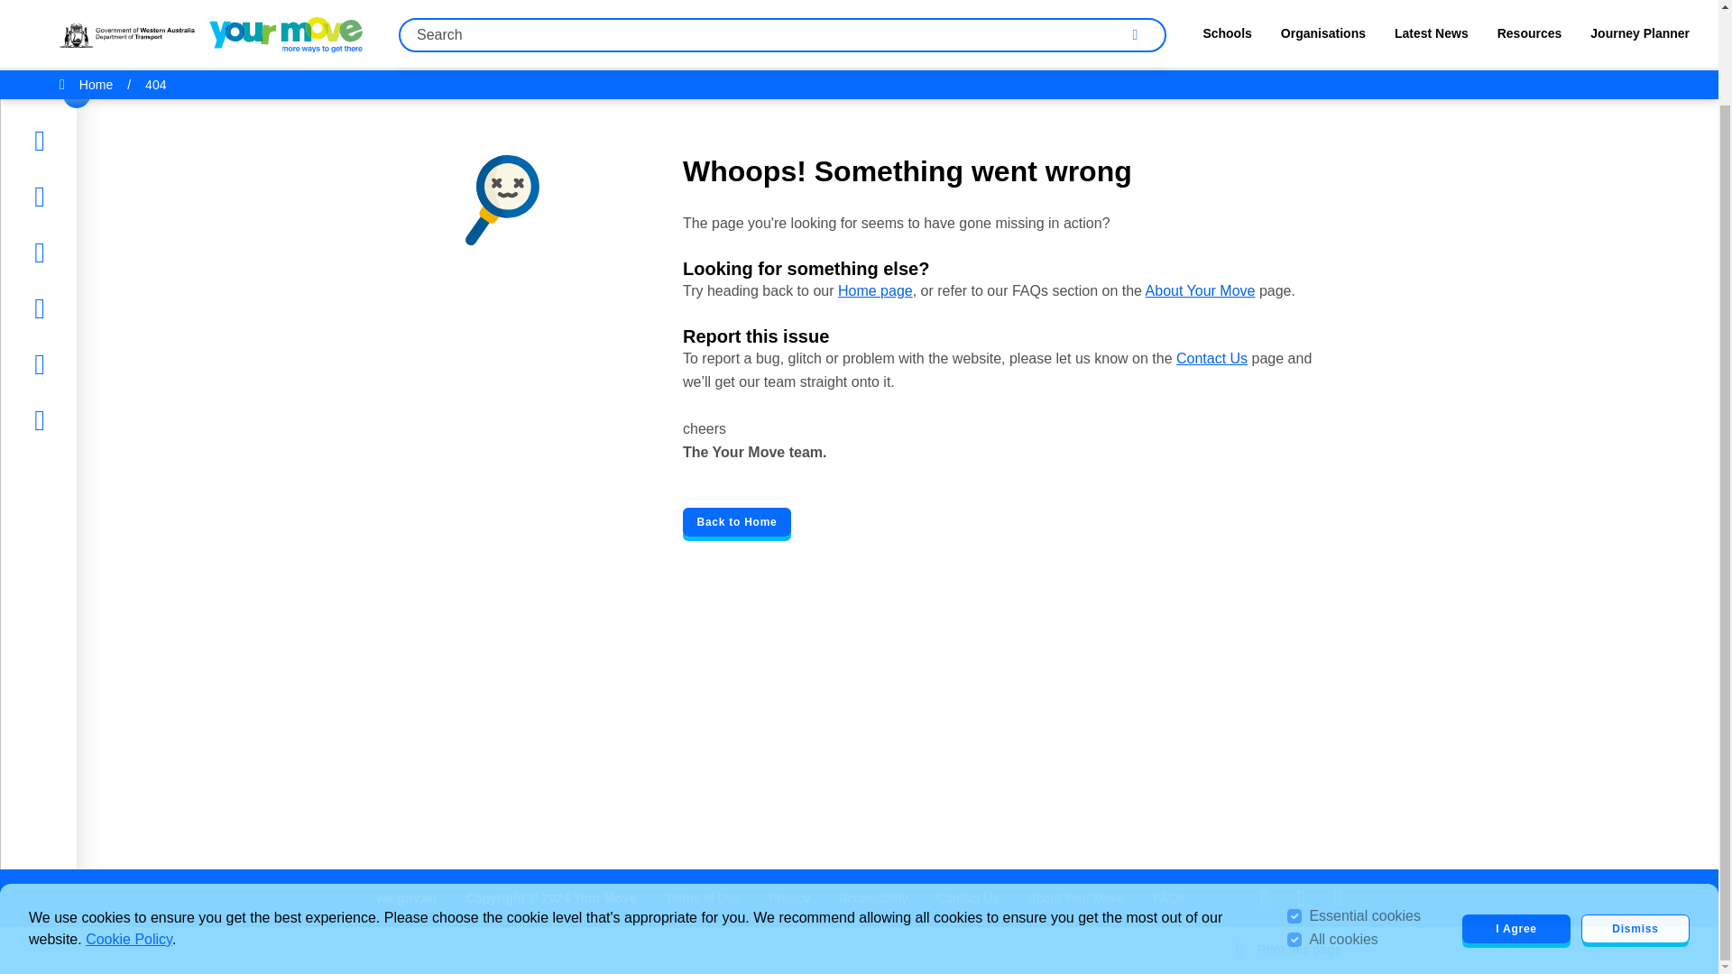 This screenshot has height=974, width=1732. What do you see at coordinates (73, 92) in the screenshot?
I see `Stories` at bounding box center [73, 92].